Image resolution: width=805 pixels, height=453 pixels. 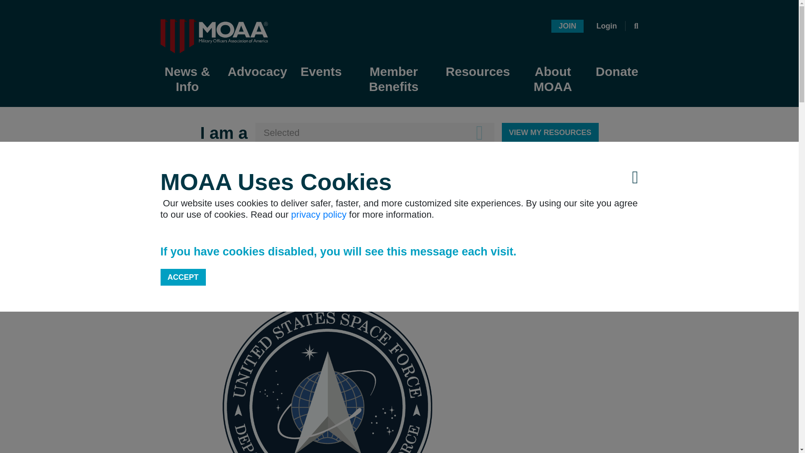 What do you see at coordinates (257, 72) in the screenshot?
I see `Advocacy` at bounding box center [257, 72].